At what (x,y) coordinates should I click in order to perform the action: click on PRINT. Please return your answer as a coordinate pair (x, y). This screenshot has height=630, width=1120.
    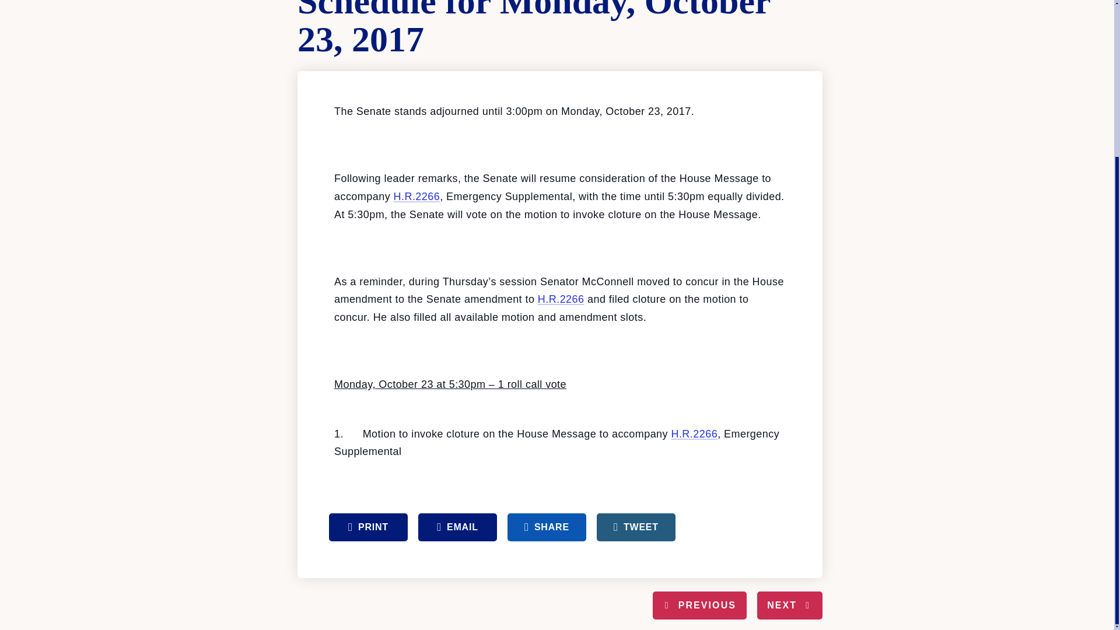
    Looking at the image, I should click on (368, 527).